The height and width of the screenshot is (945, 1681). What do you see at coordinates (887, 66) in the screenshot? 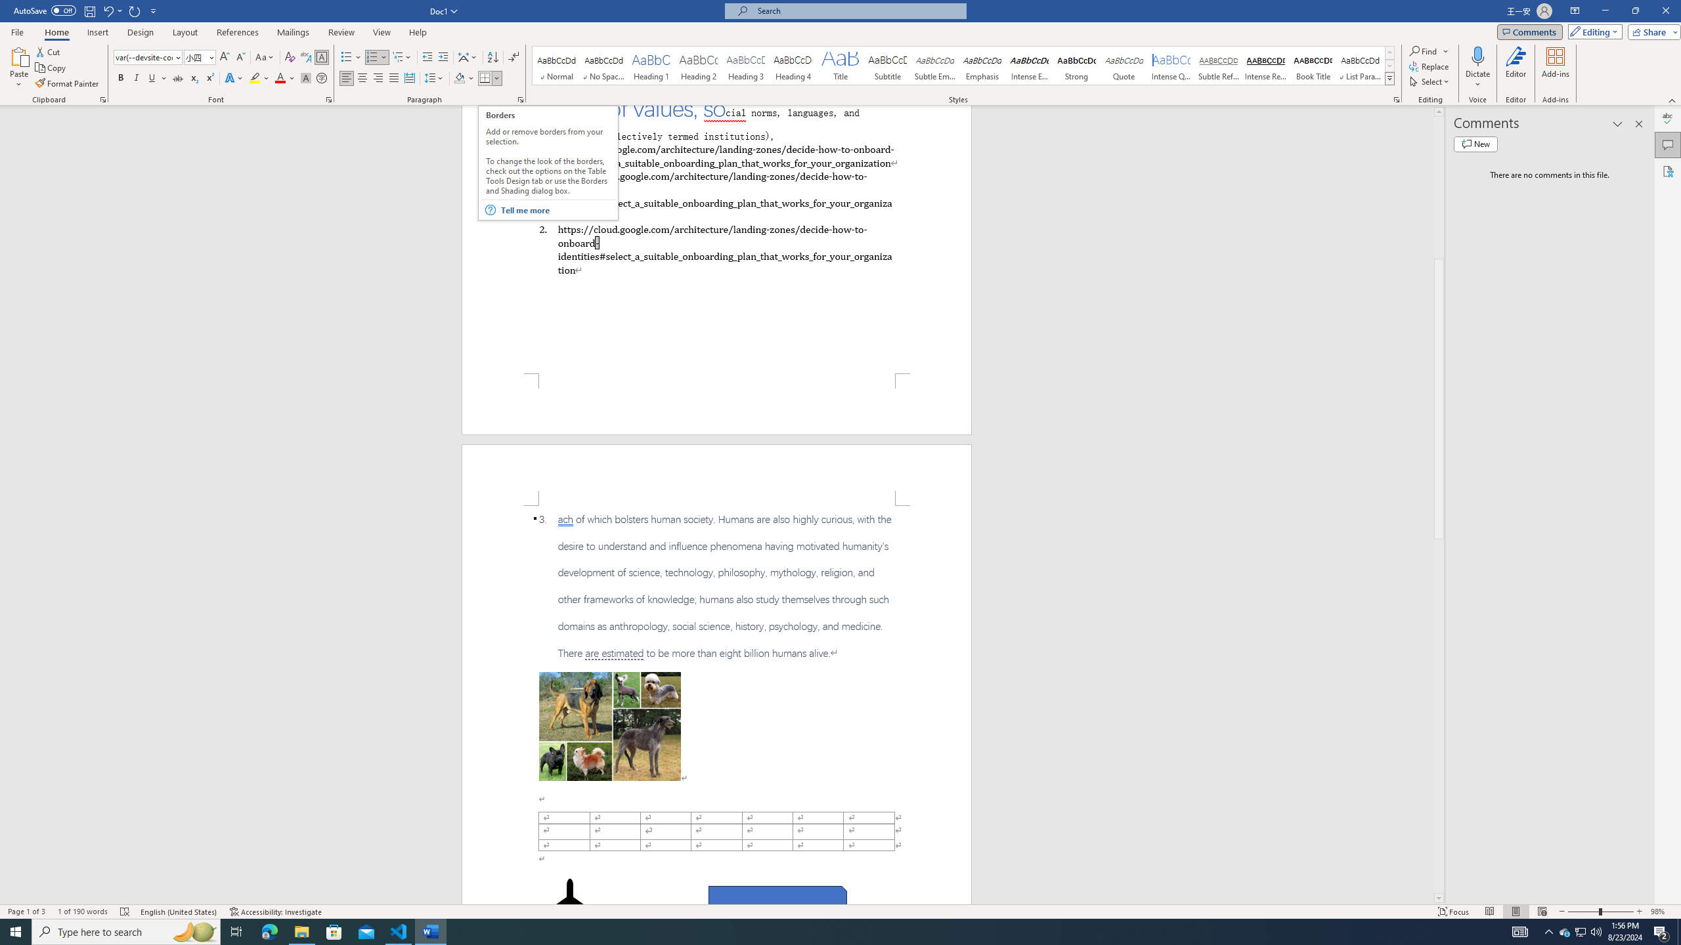
I see `Subtitle` at bounding box center [887, 66].